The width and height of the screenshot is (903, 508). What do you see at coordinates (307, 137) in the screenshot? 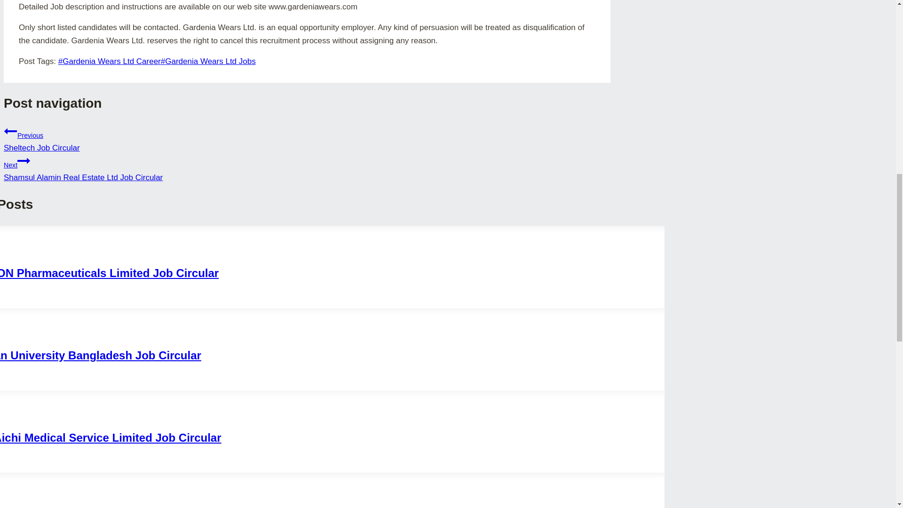
I see `Previous` at bounding box center [307, 137].